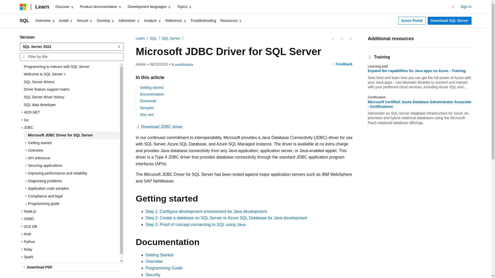  What do you see at coordinates (45, 21) in the screenshot?
I see `Overview` at bounding box center [45, 21].